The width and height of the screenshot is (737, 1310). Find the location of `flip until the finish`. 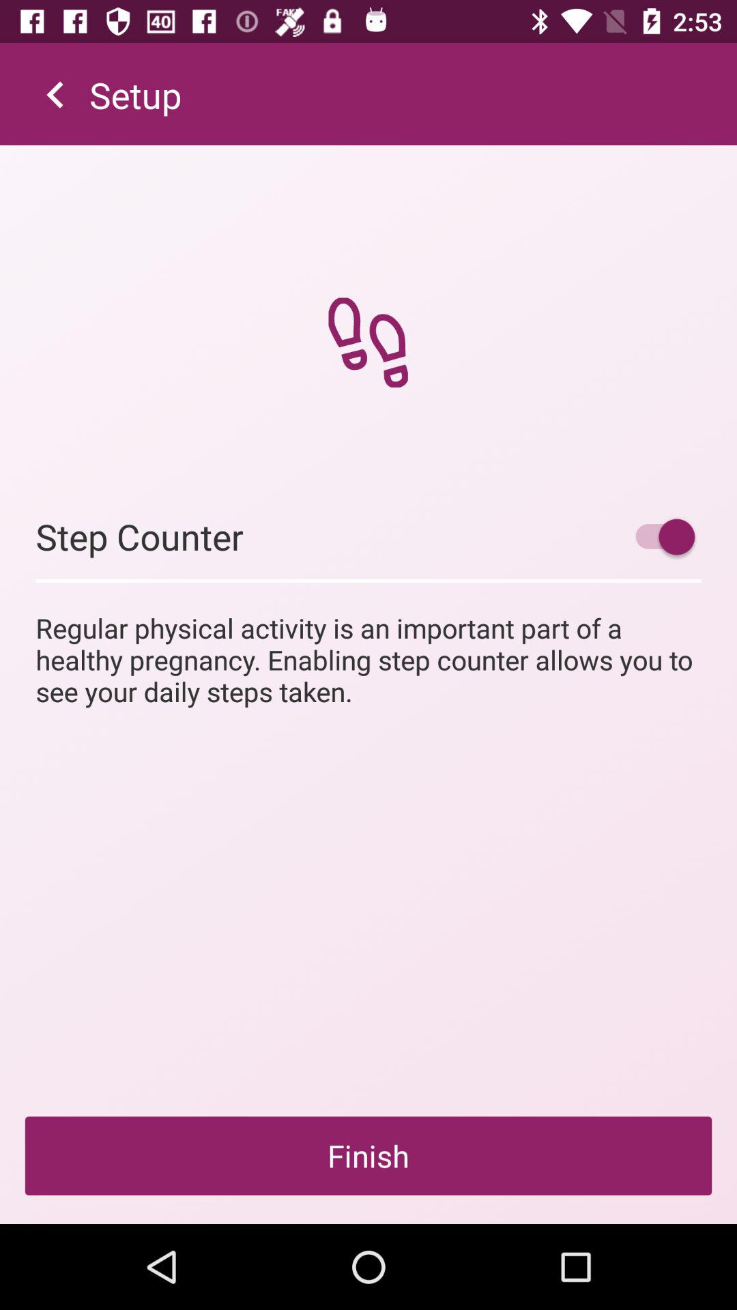

flip until the finish is located at coordinates (369, 1156).